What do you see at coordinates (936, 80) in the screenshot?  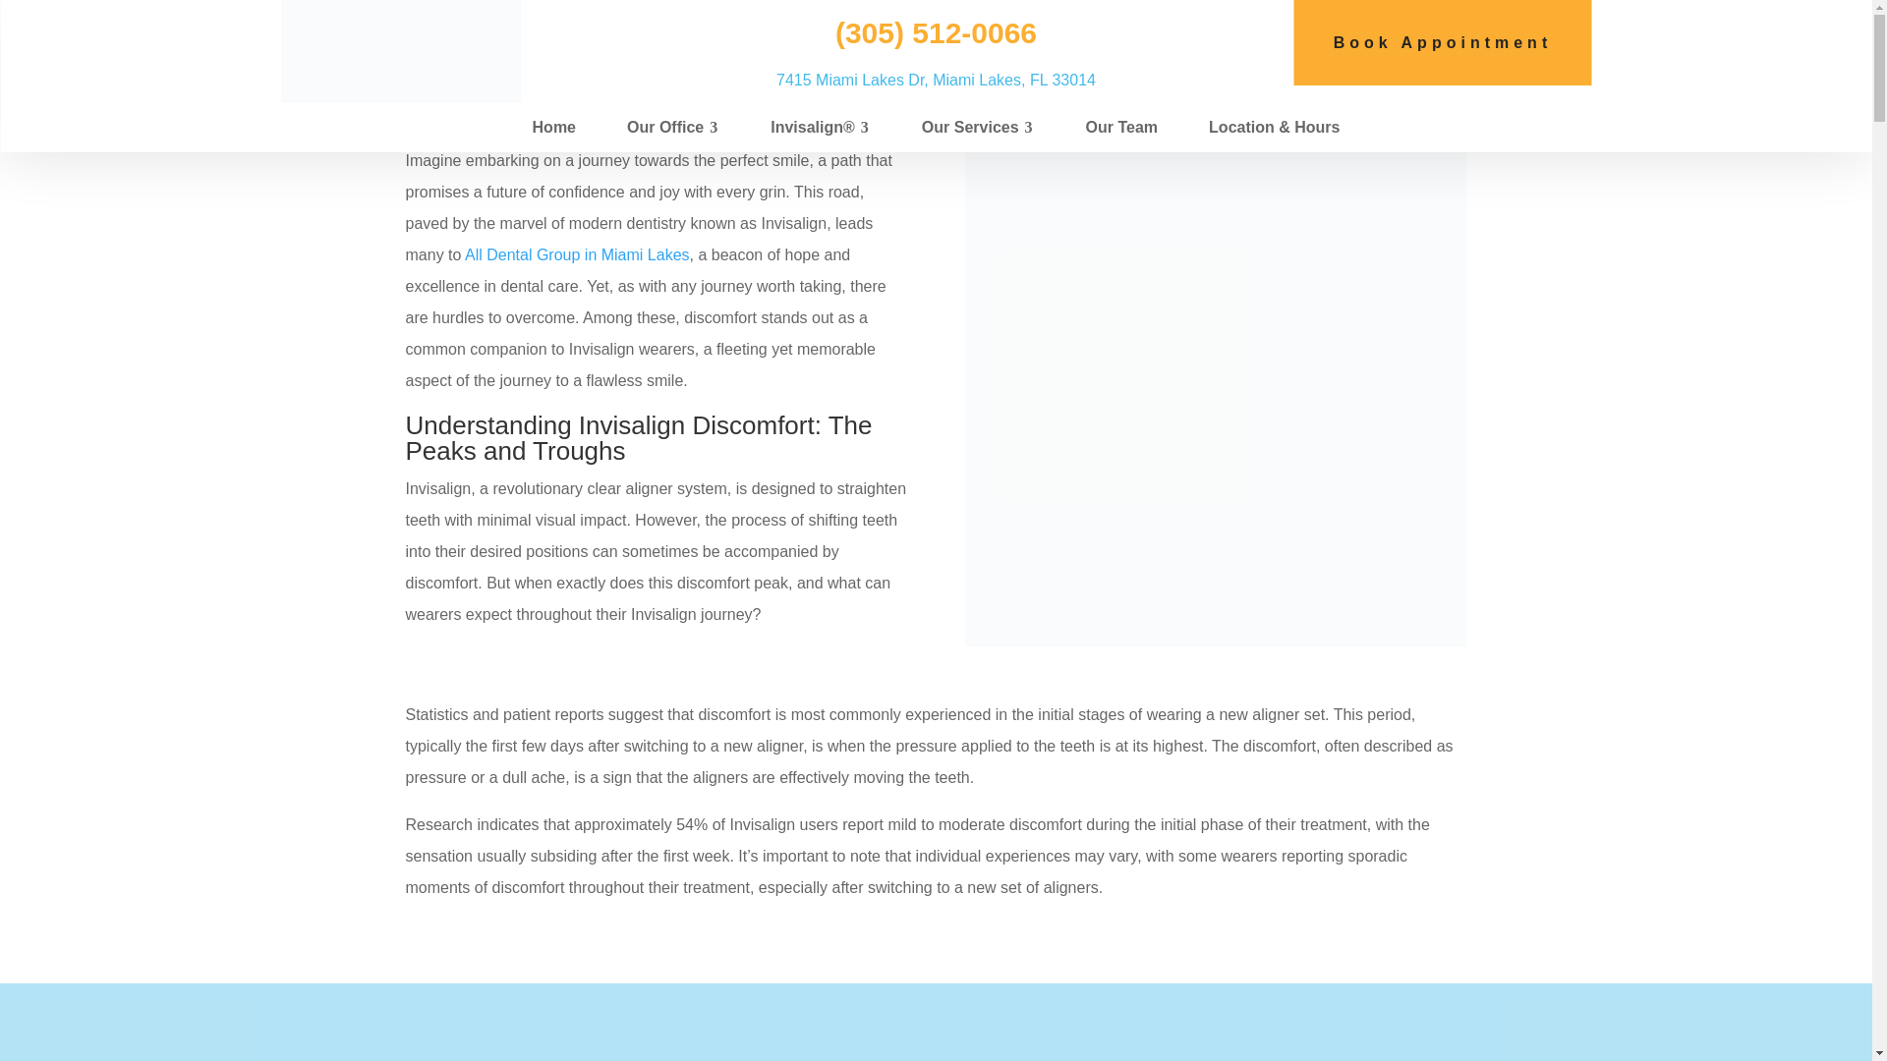 I see `7415 Miami Lakes Dr, Miami Lakes, FL 33014` at bounding box center [936, 80].